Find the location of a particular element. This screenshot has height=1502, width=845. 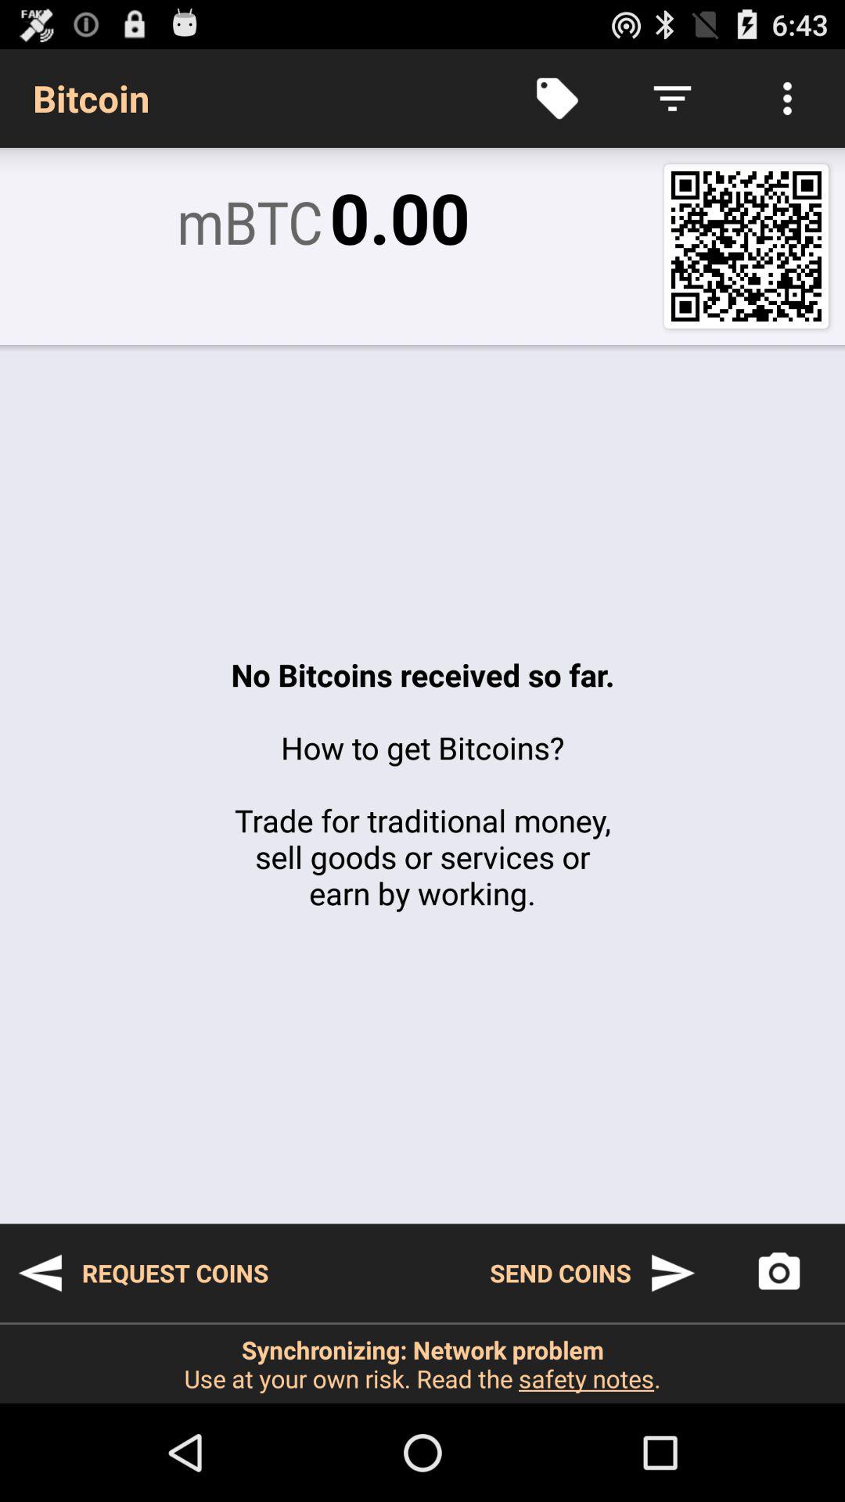

choose the item below the no bitcoins received icon is located at coordinates (593, 1273).